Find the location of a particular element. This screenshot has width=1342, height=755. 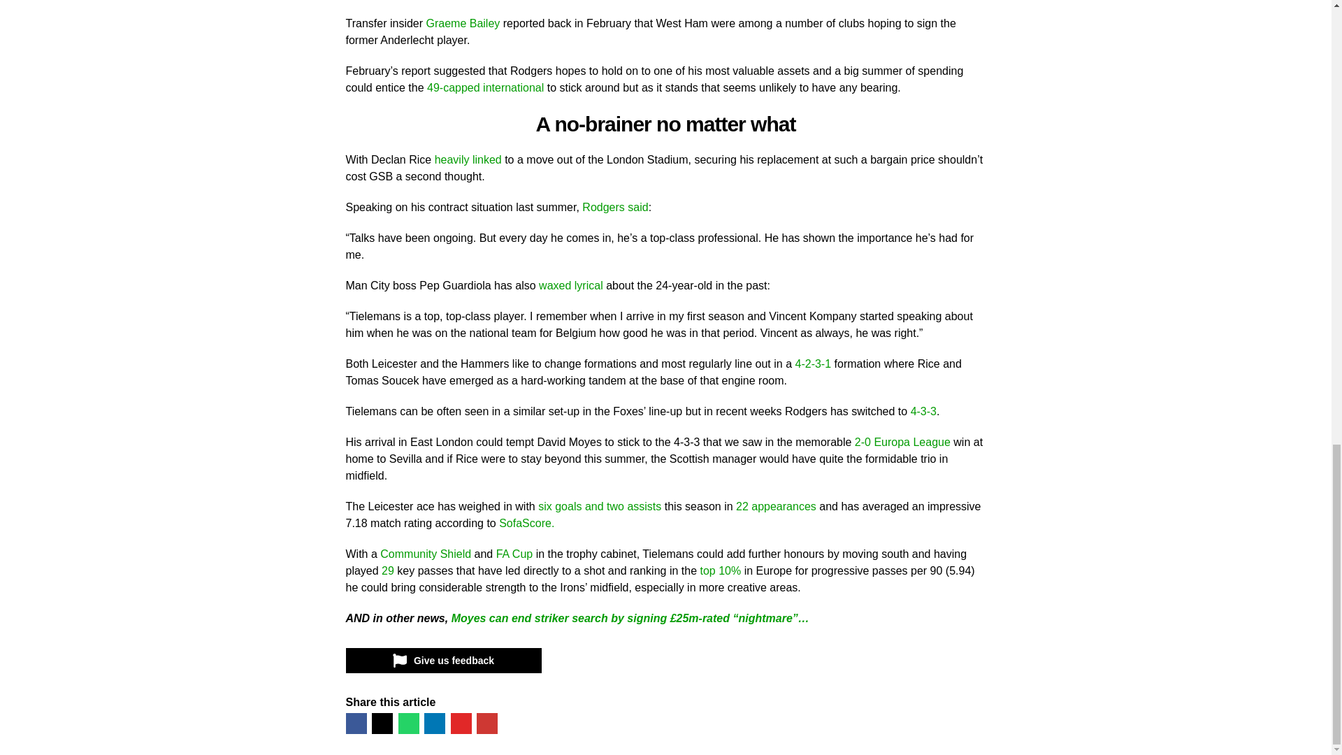

4-2-3-1 is located at coordinates (815, 364).